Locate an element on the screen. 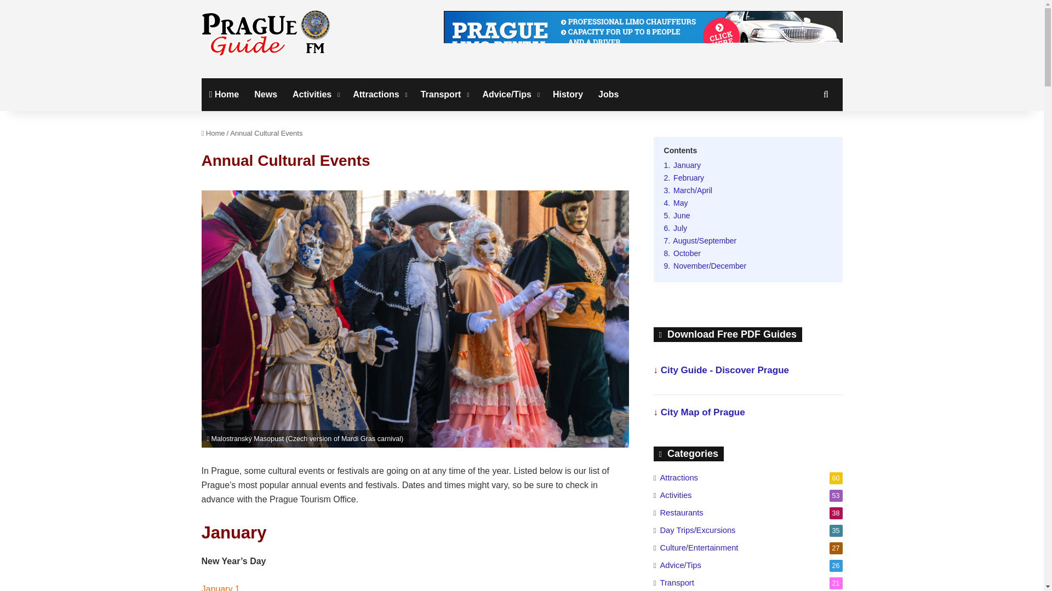 This screenshot has width=1052, height=591. Activities is located at coordinates (315, 94).